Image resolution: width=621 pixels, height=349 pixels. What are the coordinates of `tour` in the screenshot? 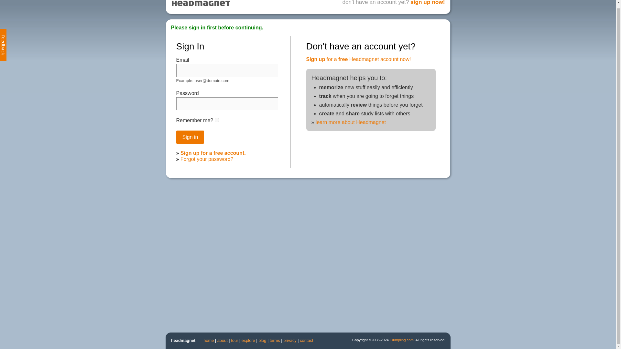 It's located at (234, 340).